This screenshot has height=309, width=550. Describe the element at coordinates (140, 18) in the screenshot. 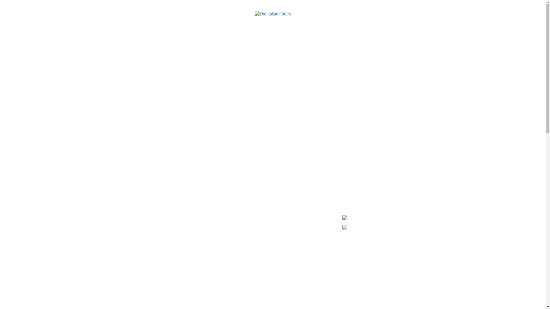

I see `ABOUT` at that location.